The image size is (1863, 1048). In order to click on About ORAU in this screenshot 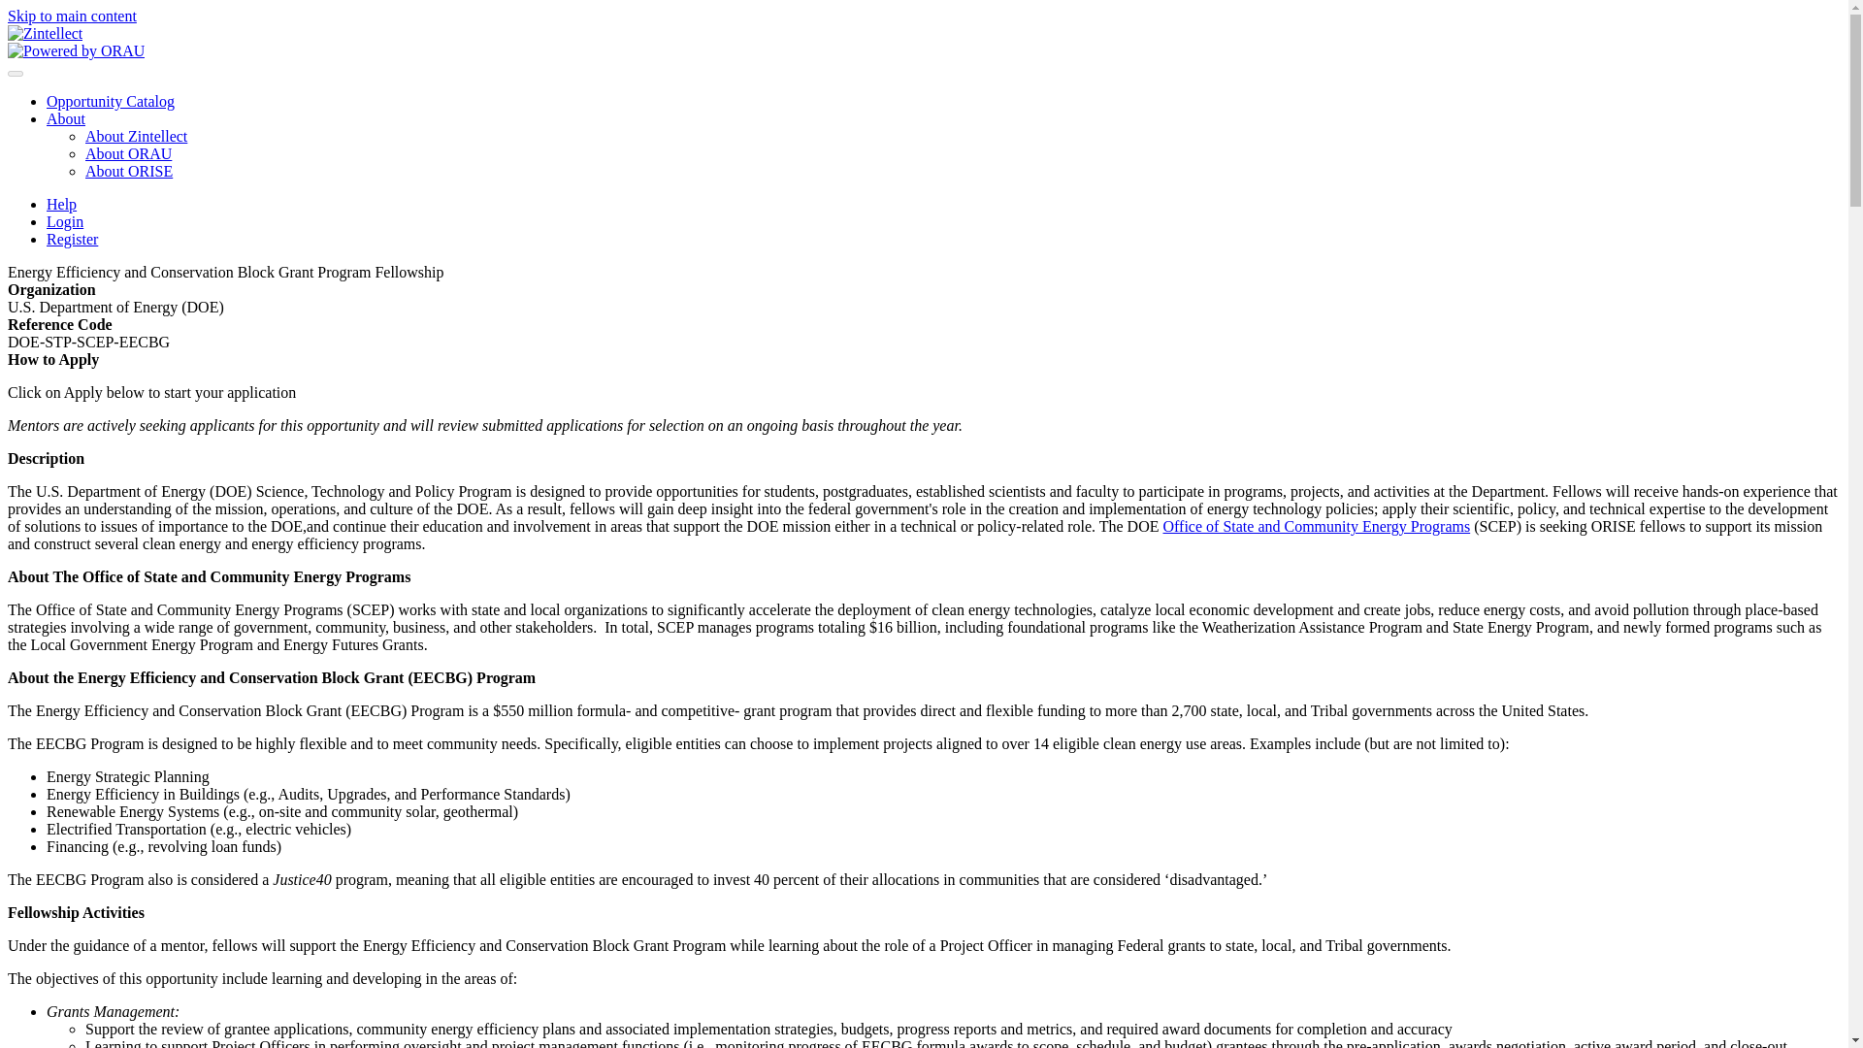, I will do `click(128, 153)`.